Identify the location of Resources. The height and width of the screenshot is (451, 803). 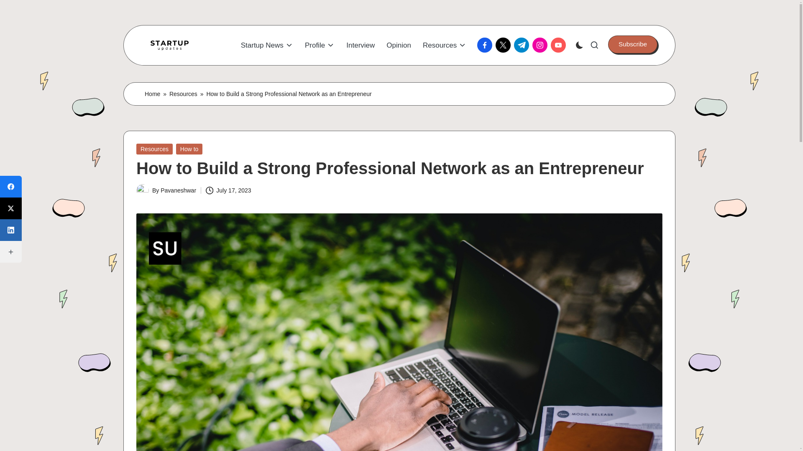
(183, 94).